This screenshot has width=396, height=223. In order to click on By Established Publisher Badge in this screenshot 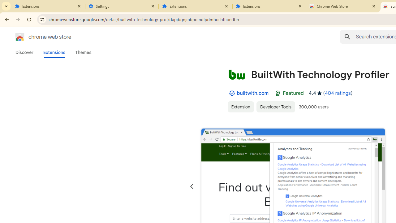, I will do `click(232, 93)`.